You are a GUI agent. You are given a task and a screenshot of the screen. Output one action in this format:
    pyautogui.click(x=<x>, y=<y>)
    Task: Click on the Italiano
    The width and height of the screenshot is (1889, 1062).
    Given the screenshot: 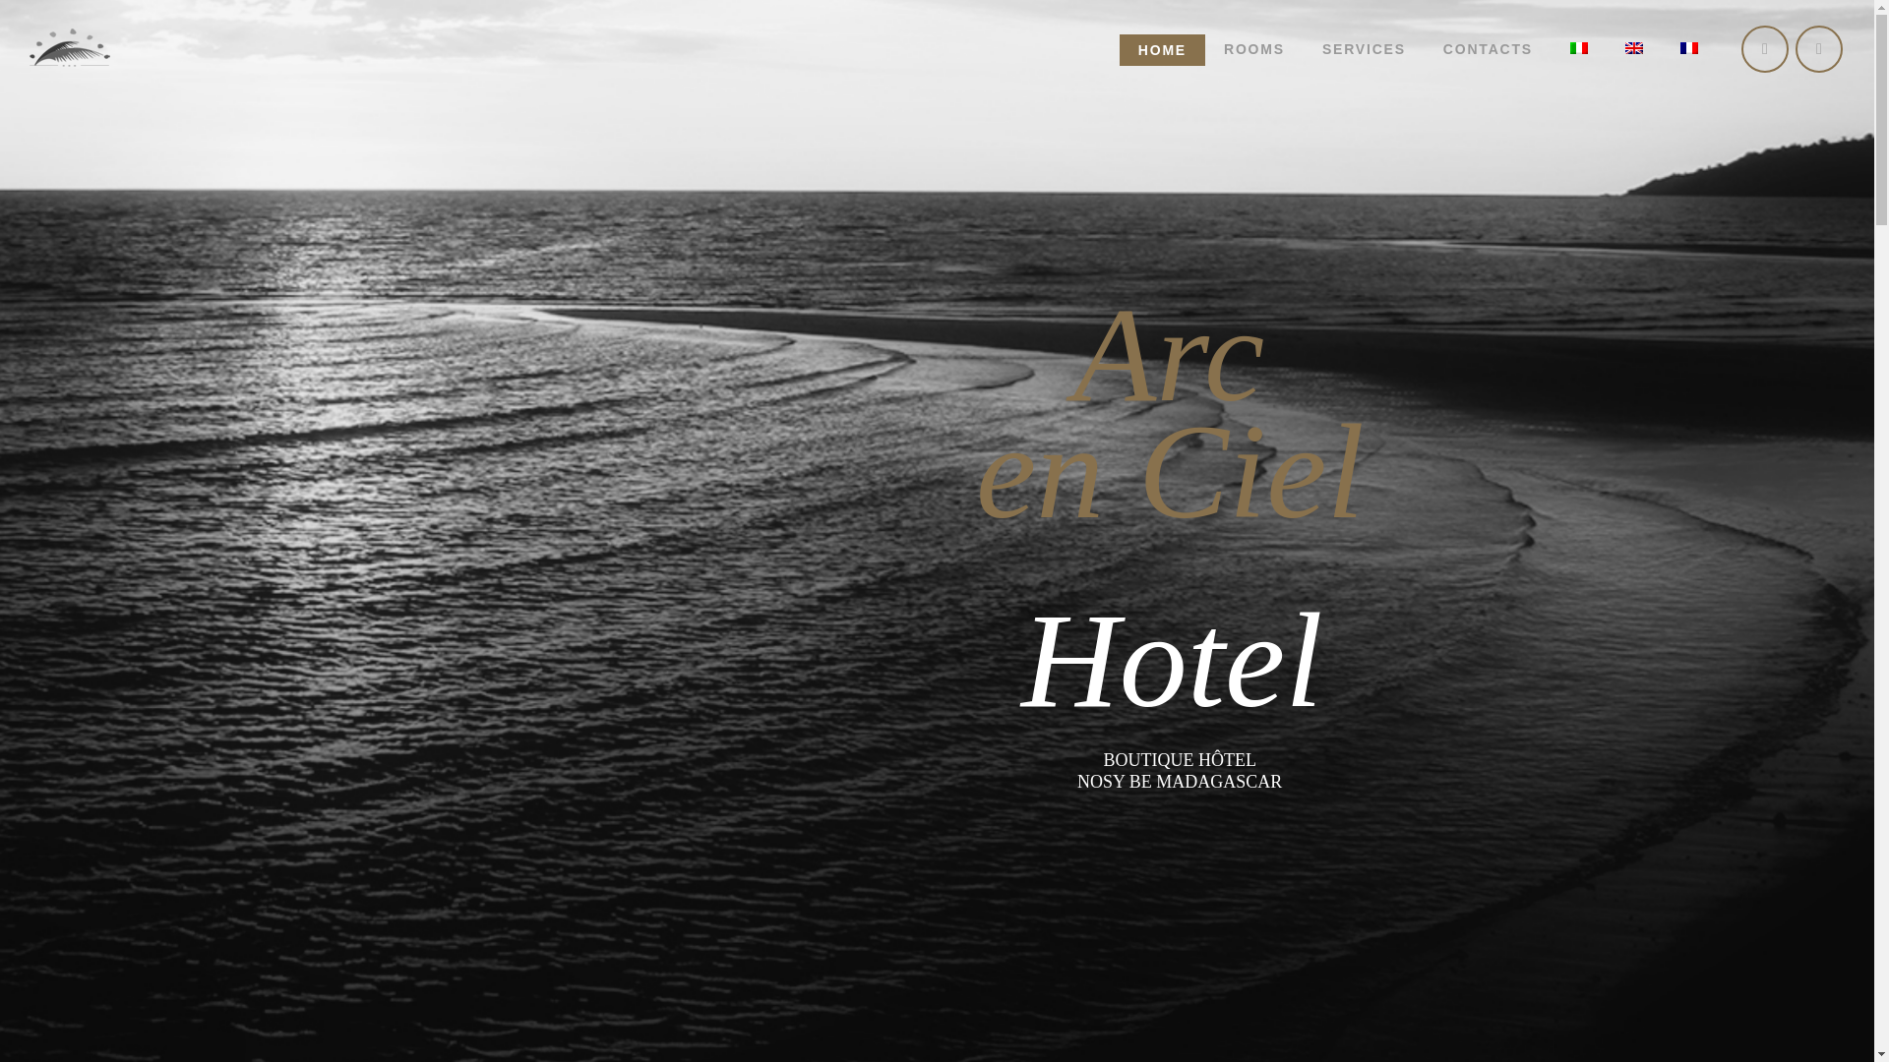 What is the action you would take?
    pyautogui.click(x=1578, y=48)
    